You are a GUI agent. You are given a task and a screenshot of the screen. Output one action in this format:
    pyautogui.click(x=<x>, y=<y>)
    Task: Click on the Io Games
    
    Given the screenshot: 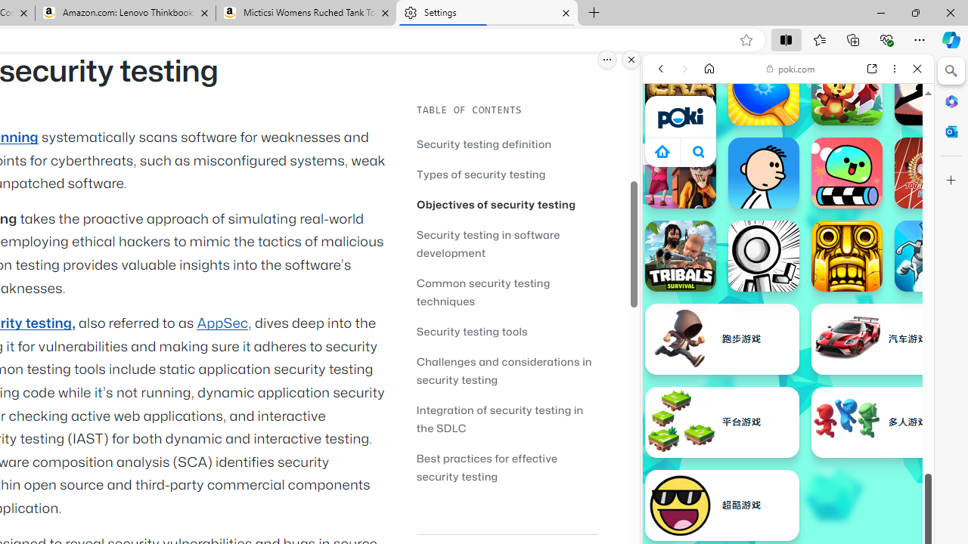 What is the action you would take?
    pyautogui.click(x=788, y=467)
    